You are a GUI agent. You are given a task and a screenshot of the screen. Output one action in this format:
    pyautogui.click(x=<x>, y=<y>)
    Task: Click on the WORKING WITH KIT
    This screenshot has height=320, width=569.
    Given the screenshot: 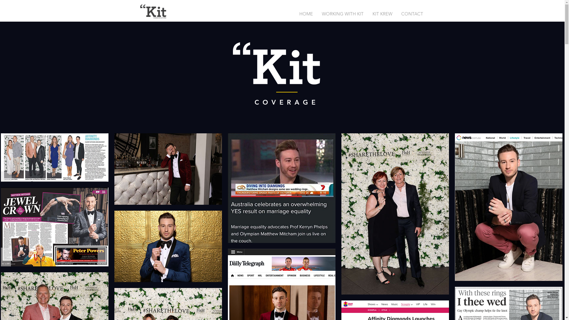 What is the action you would take?
    pyautogui.click(x=343, y=14)
    